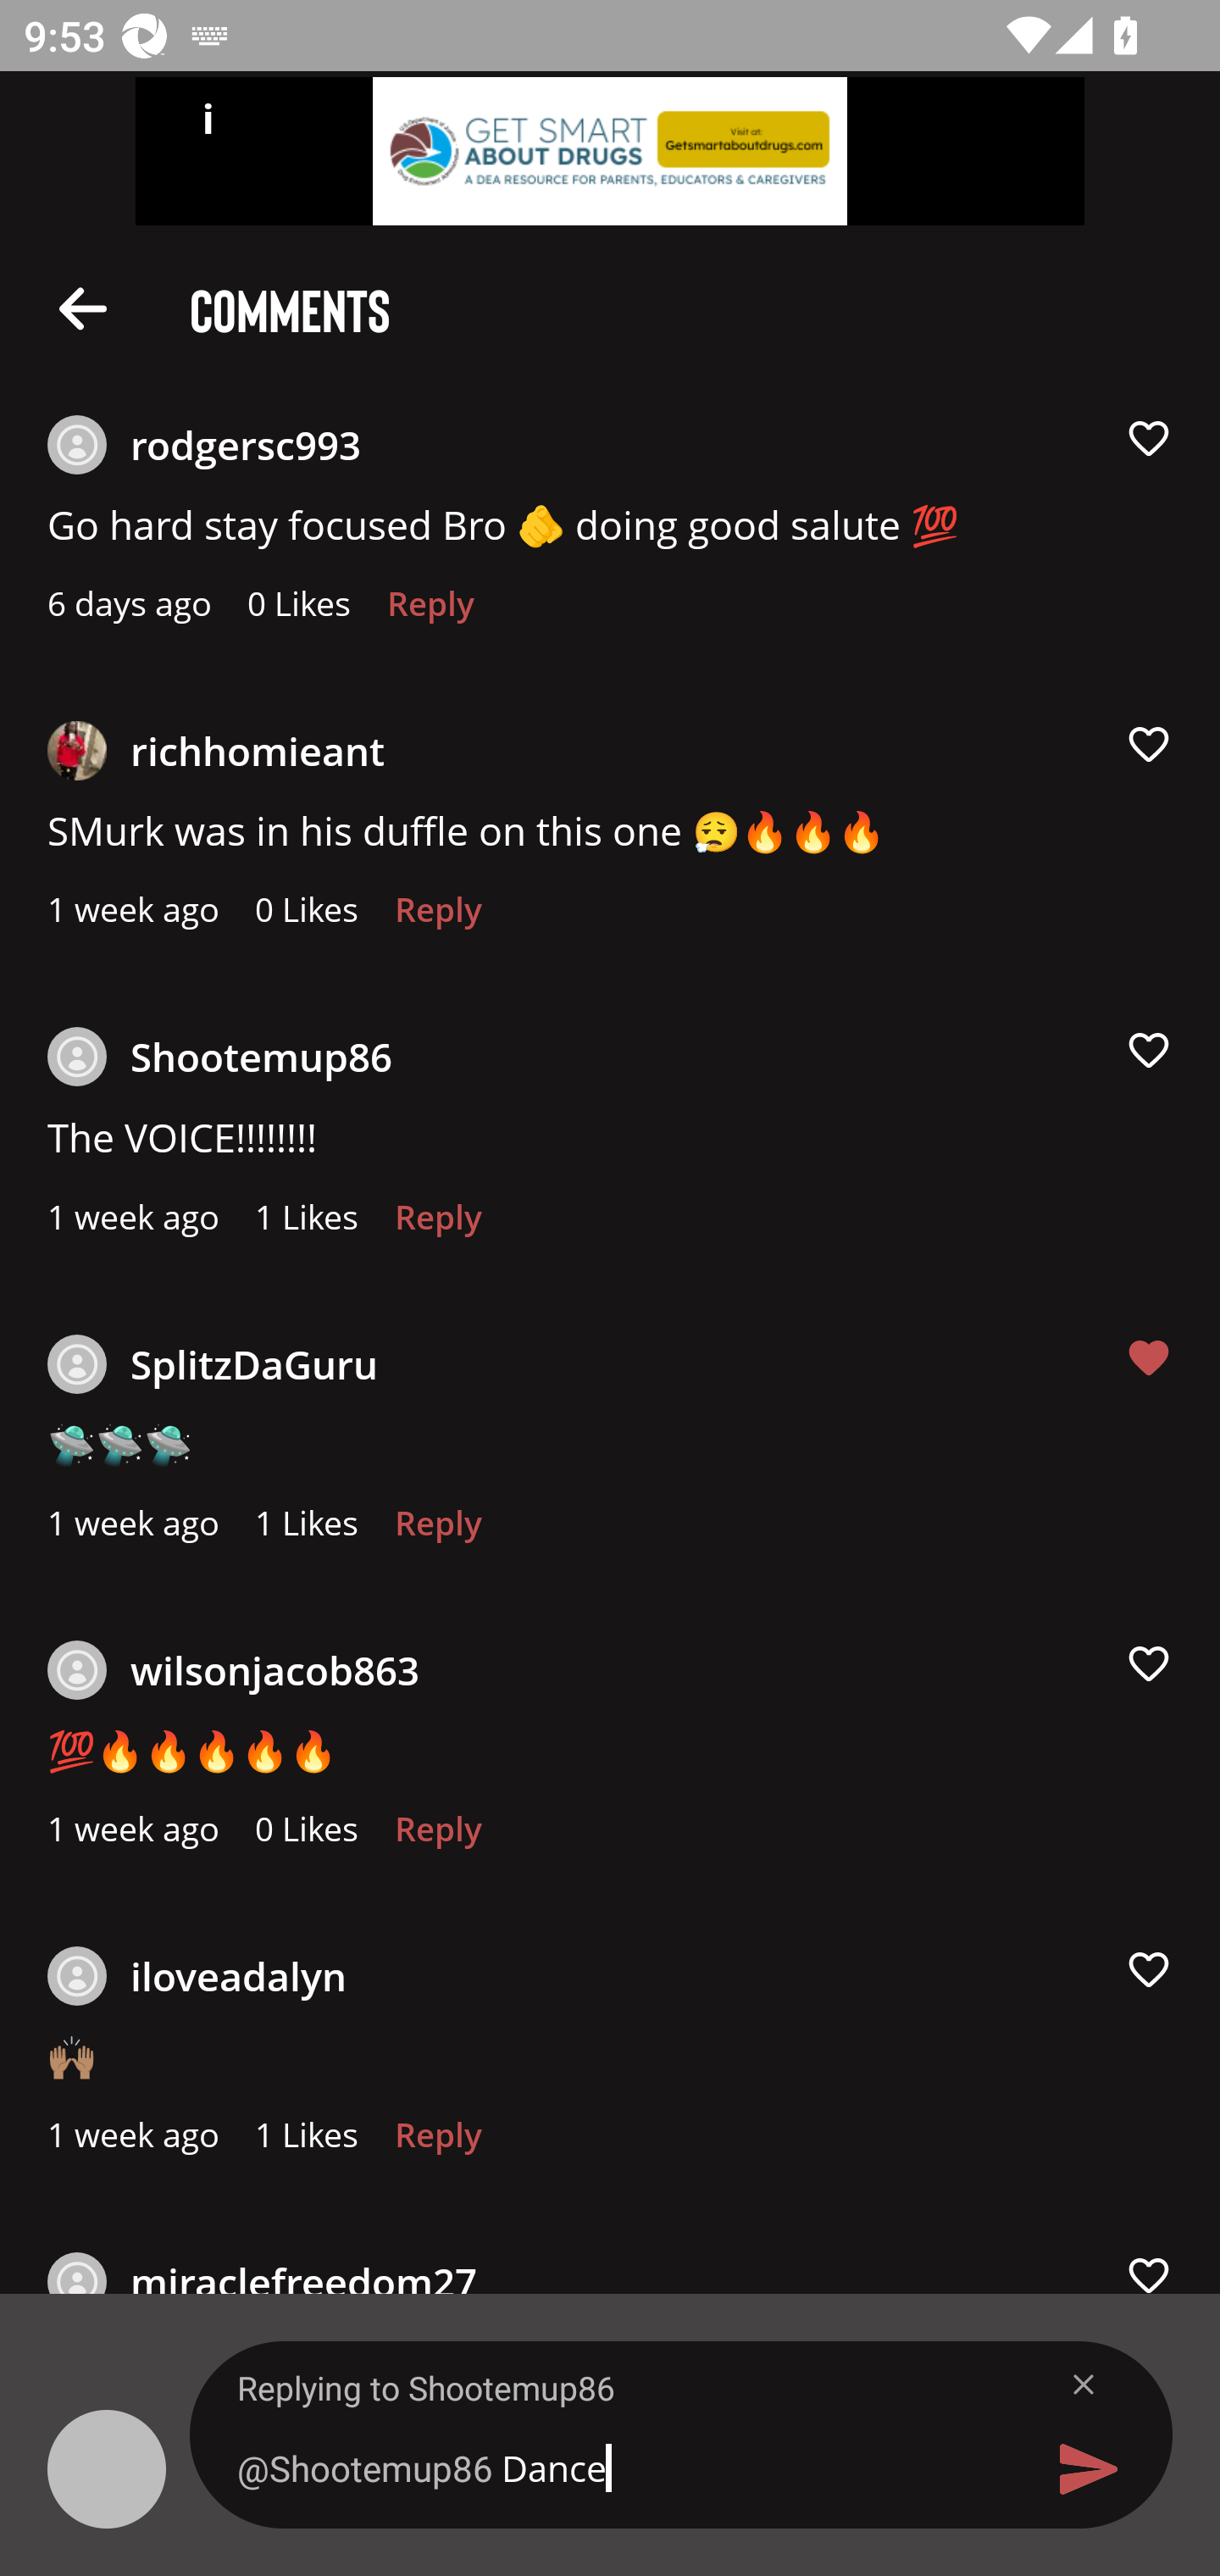  I want to click on Reply, so click(437, 919).